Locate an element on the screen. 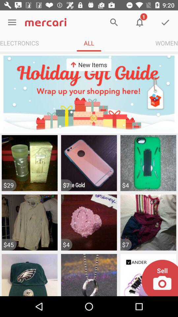  click new items is located at coordinates (89, 65).